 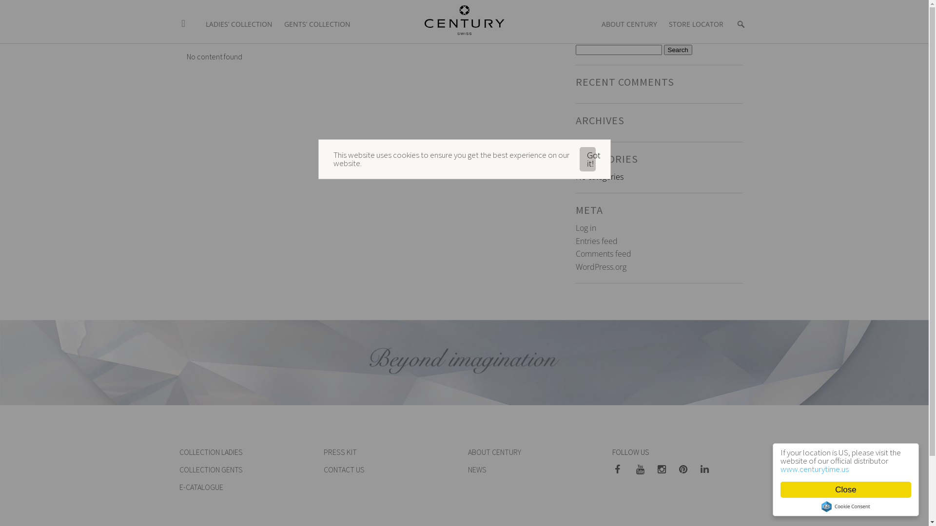 I want to click on ABOUT CENTURY, so click(x=494, y=452).